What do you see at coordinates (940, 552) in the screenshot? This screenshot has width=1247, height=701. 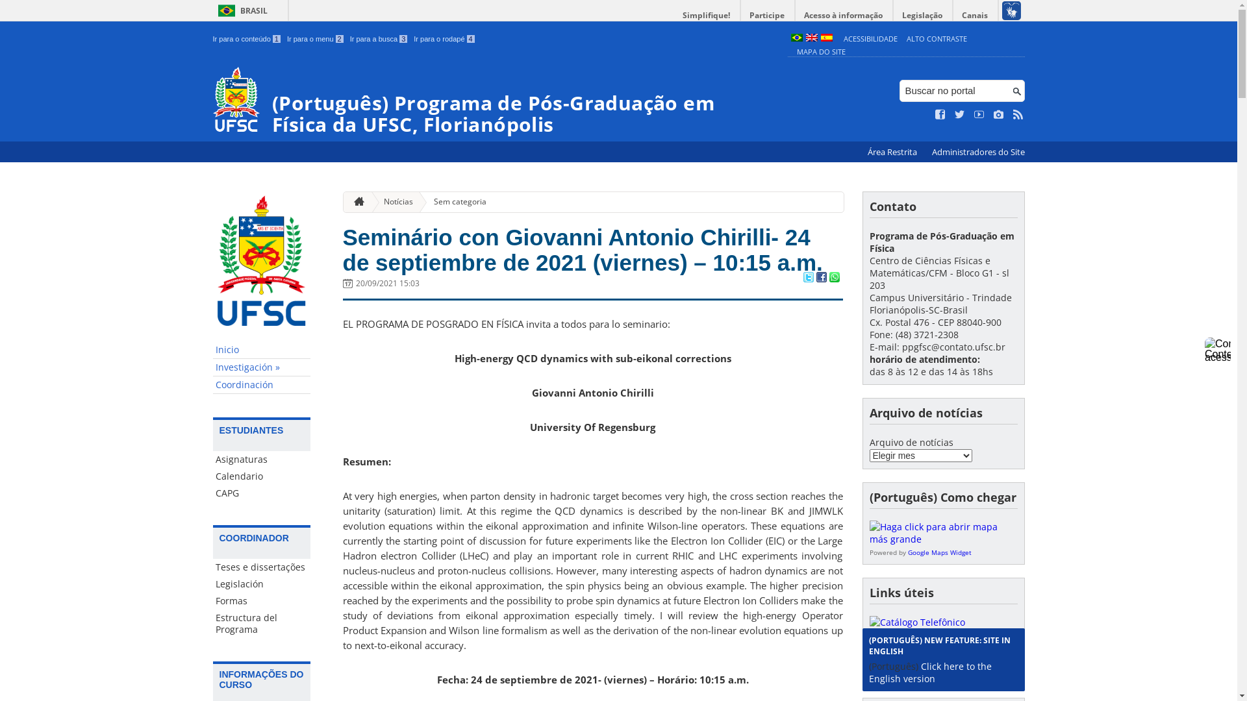 I see `Google Maps Widget` at bounding box center [940, 552].